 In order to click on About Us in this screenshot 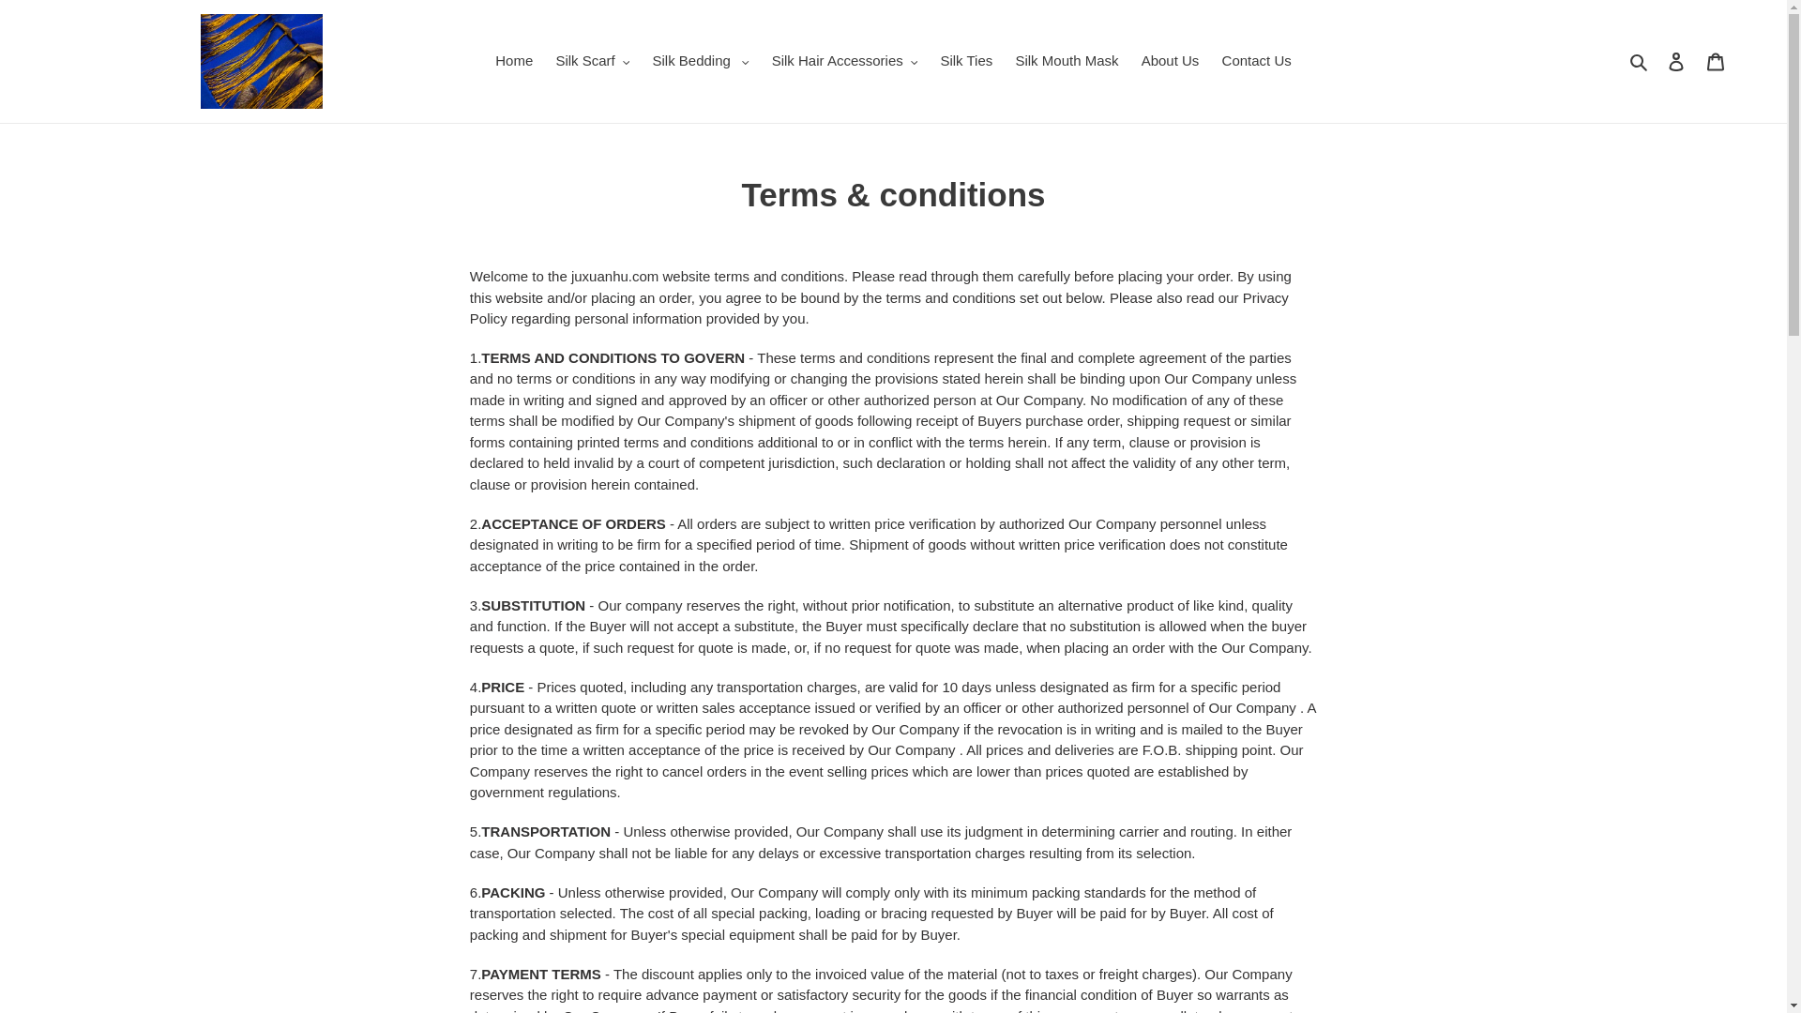, I will do `click(1171, 60)`.